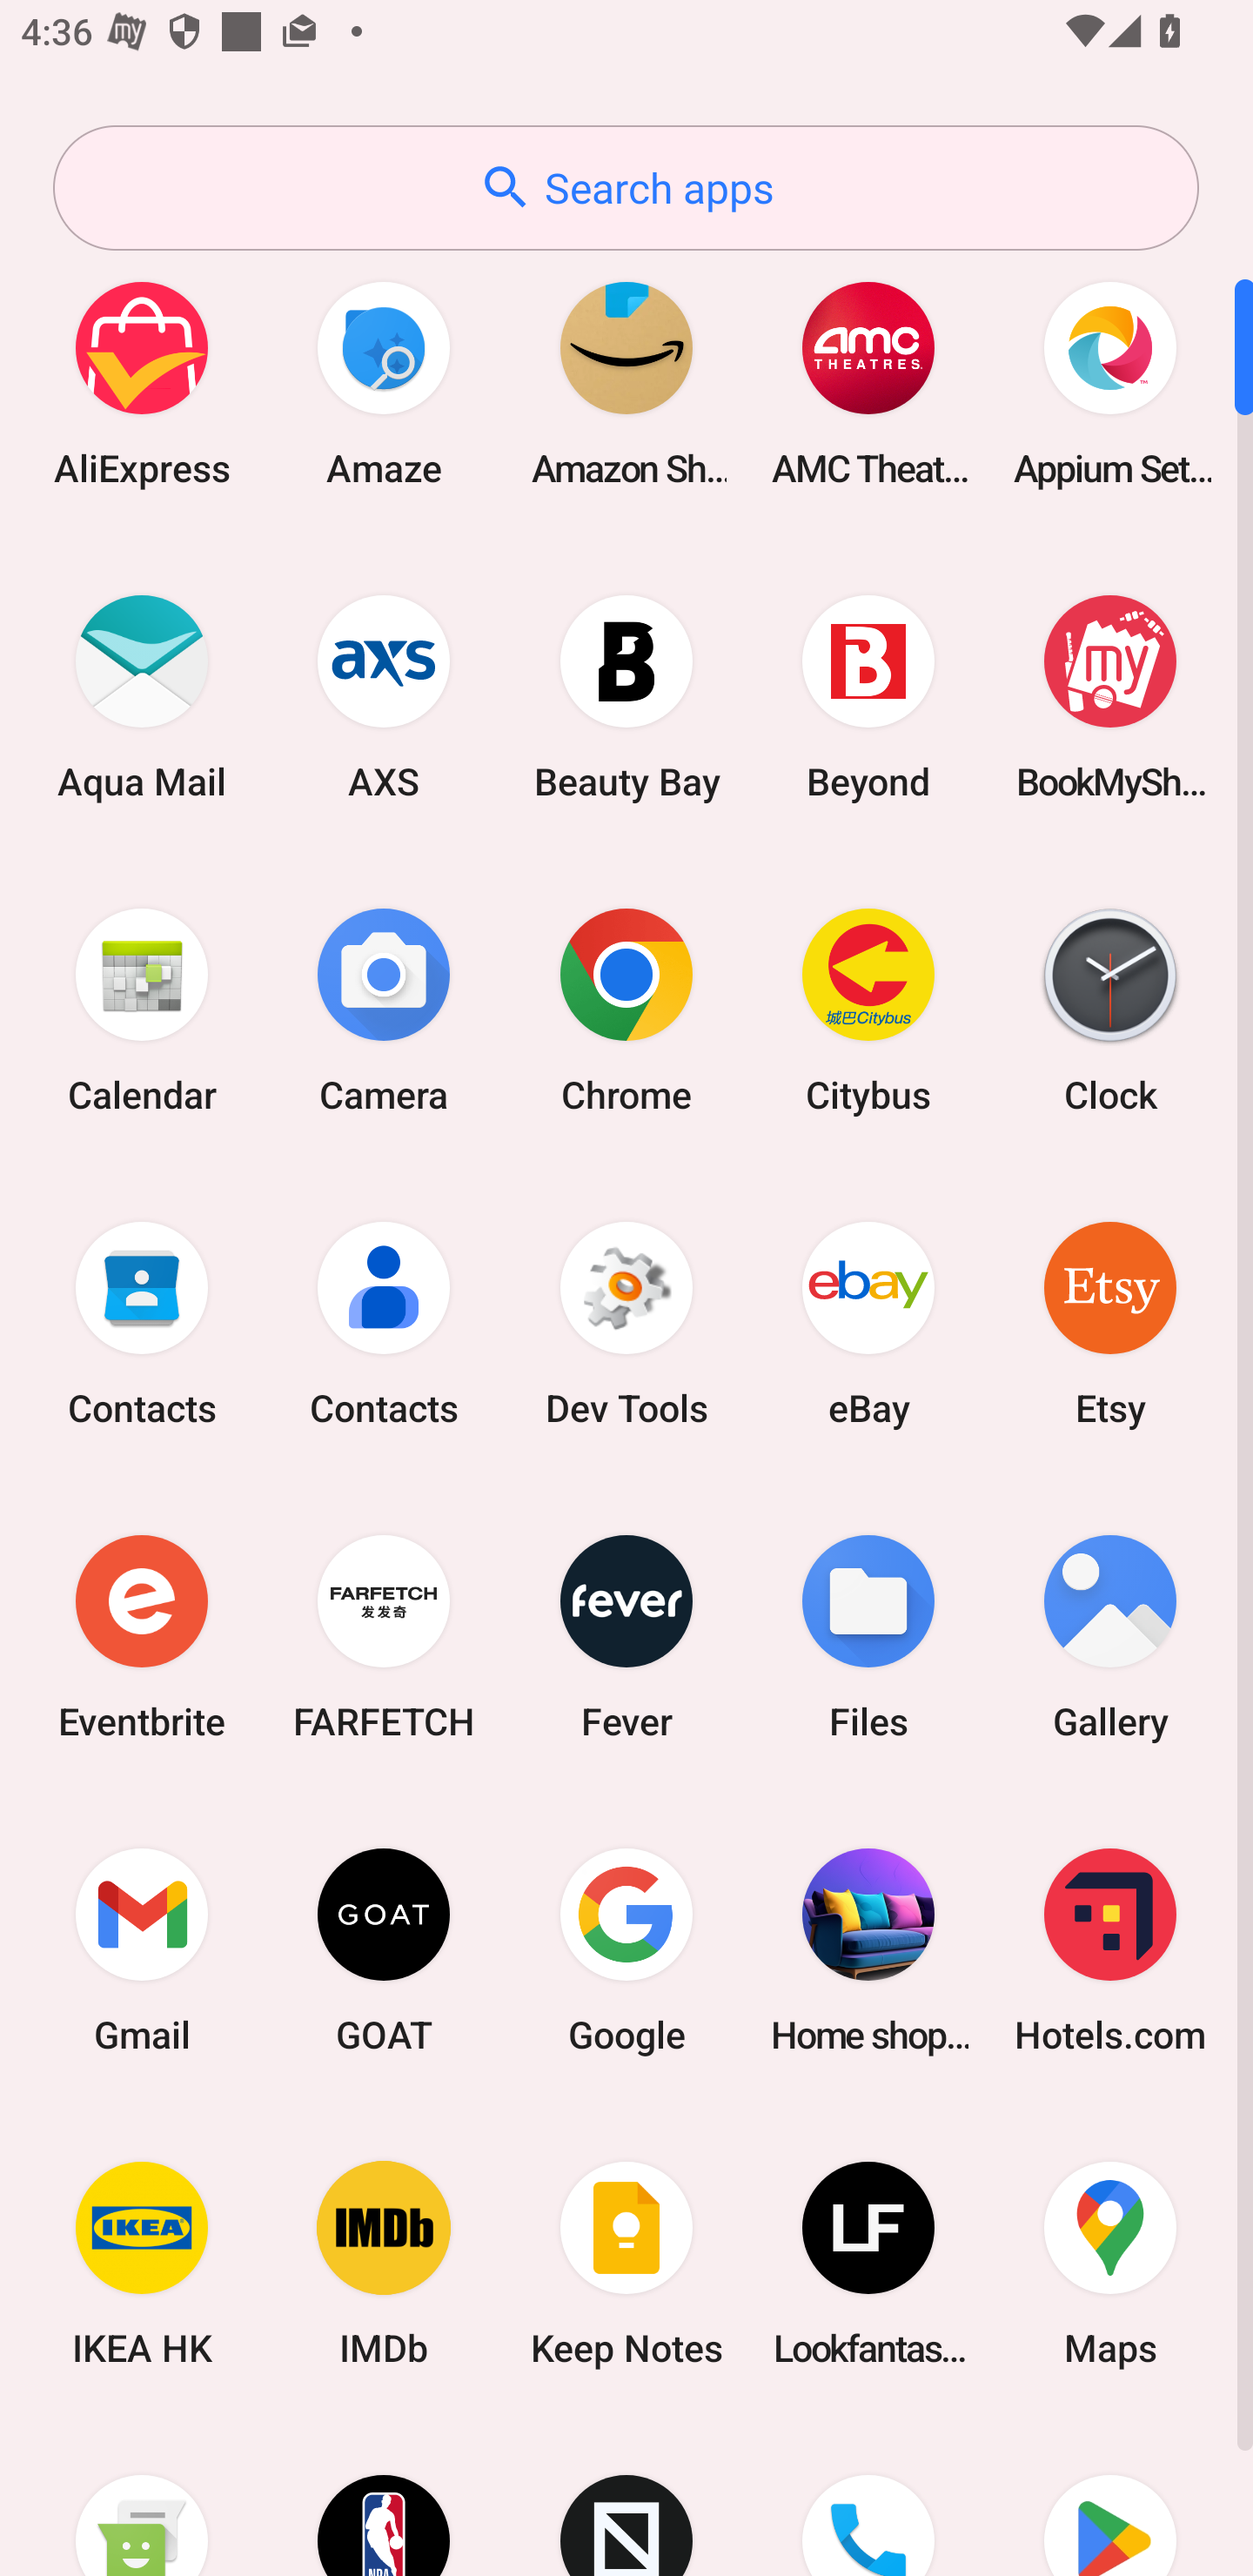 Image resolution: width=1253 pixels, height=2576 pixels. What do you see at coordinates (142, 383) in the screenshot?
I see `AliExpress` at bounding box center [142, 383].